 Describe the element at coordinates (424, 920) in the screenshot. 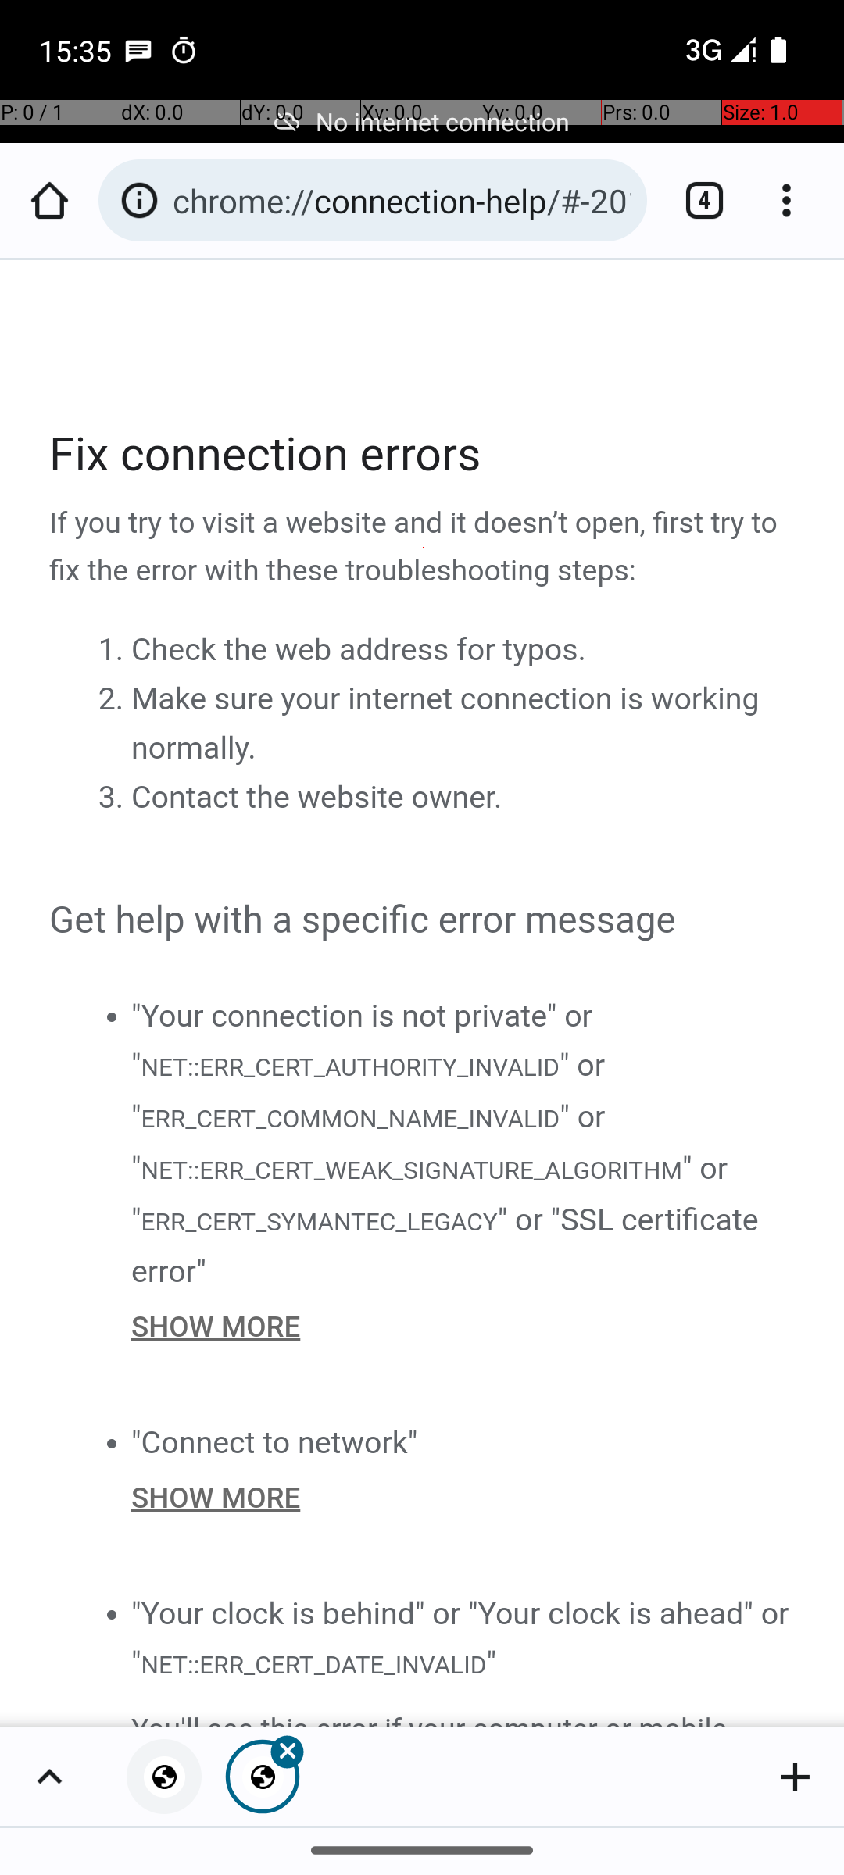

I see `Get help with a specific error message` at that location.